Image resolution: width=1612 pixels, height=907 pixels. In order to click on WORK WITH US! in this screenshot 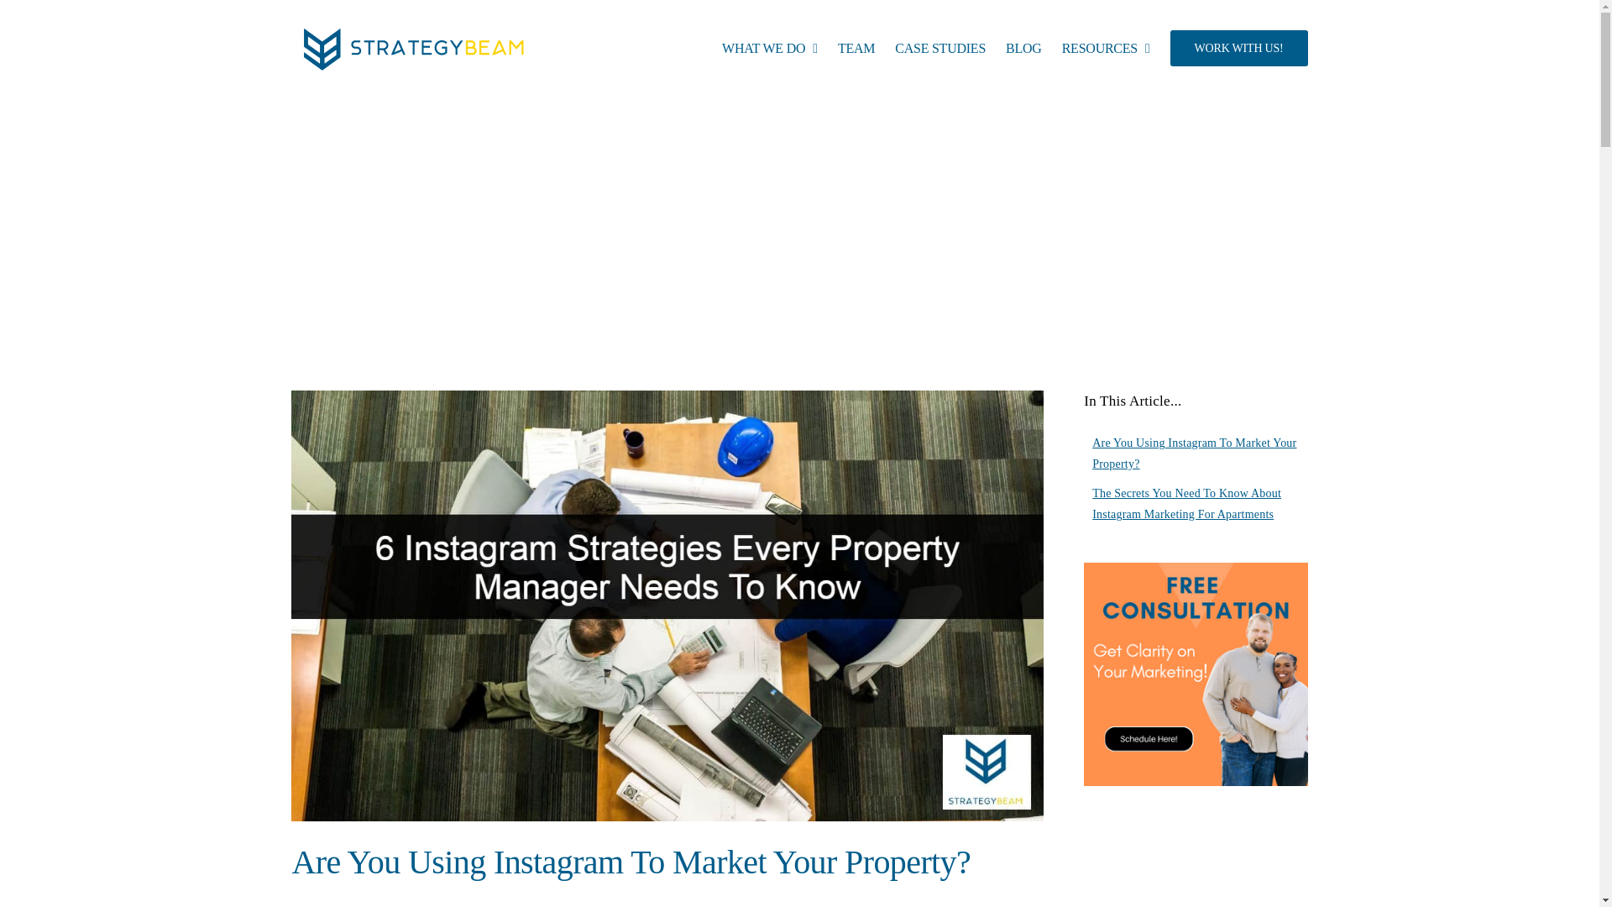, I will do `click(1238, 48)`.